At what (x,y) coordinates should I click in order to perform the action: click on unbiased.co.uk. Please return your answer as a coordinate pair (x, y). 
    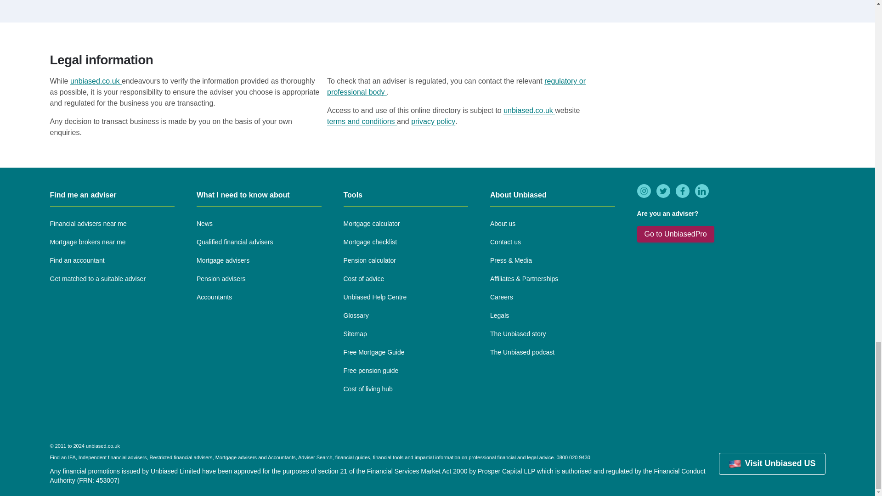
    Looking at the image, I should click on (96, 81).